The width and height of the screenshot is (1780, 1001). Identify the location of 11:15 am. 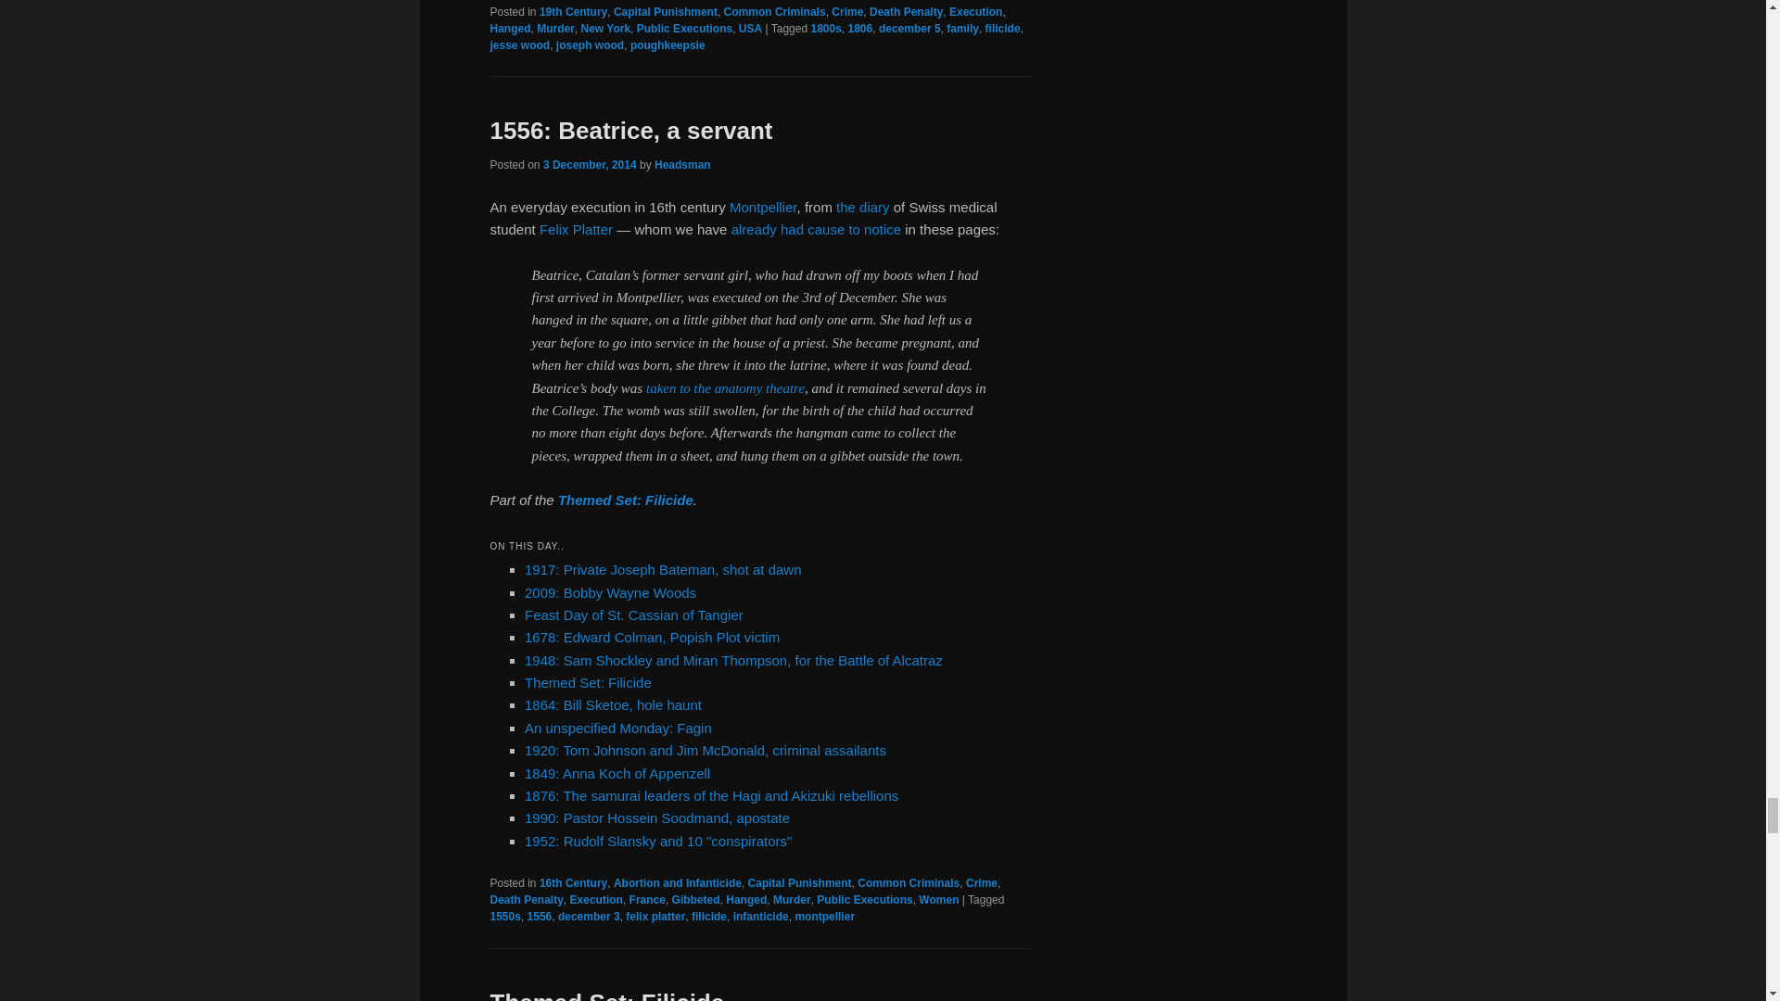
(590, 164).